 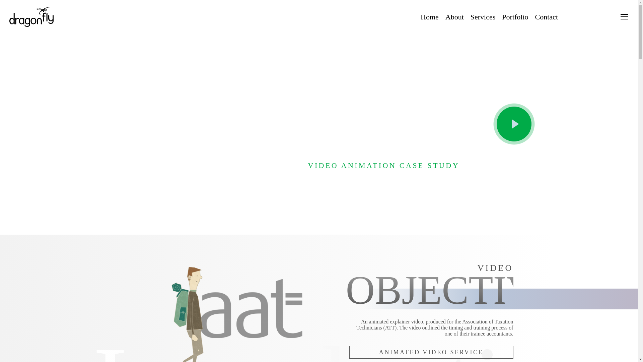 What do you see at coordinates (429, 17) in the screenshot?
I see `Home` at bounding box center [429, 17].